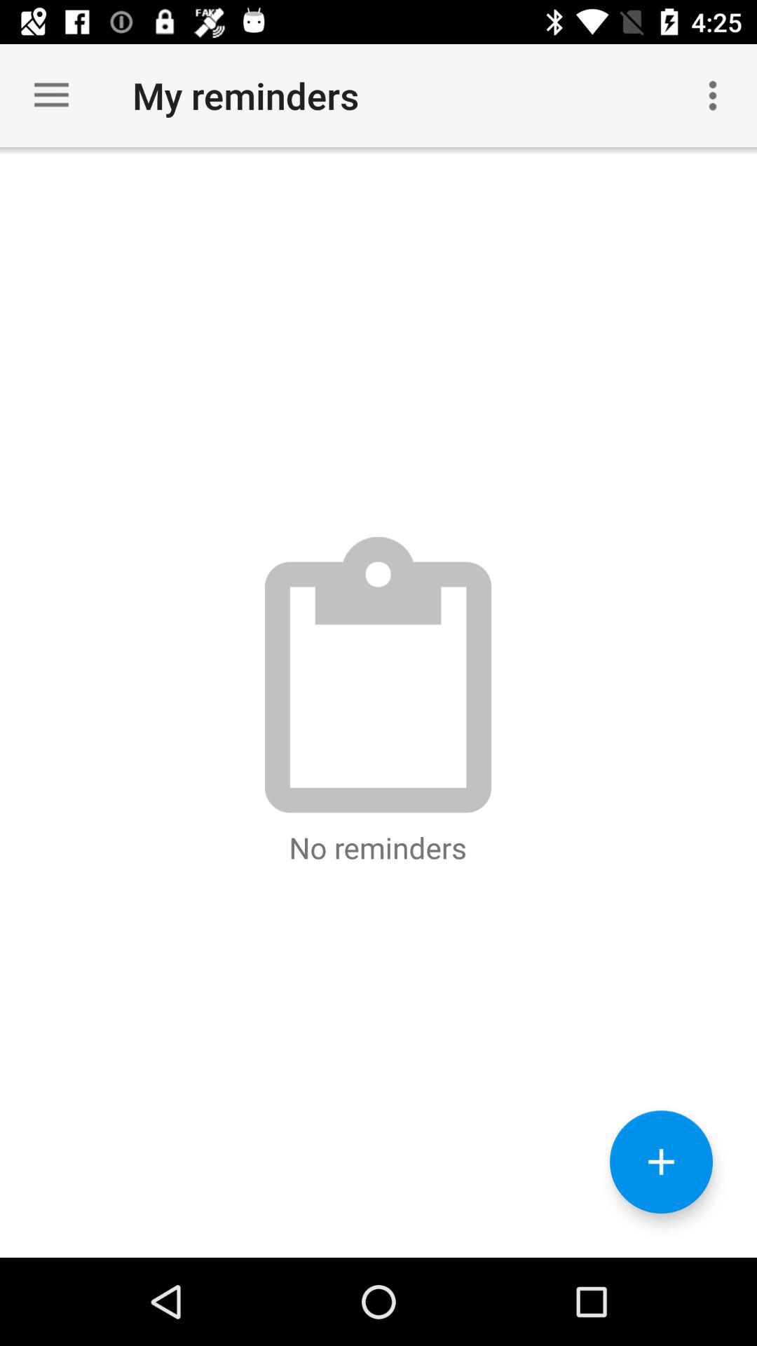 This screenshot has height=1346, width=757. What do you see at coordinates (712, 95) in the screenshot?
I see `tap the icon next to my reminders item` at bounding box center [712, 95].